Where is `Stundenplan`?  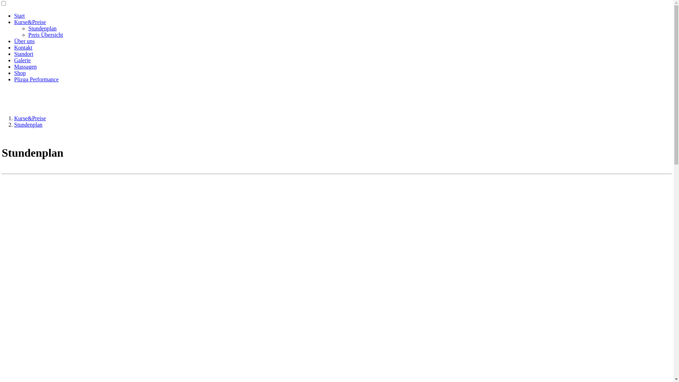
Stundenplan is located at coordinates (28, 125).